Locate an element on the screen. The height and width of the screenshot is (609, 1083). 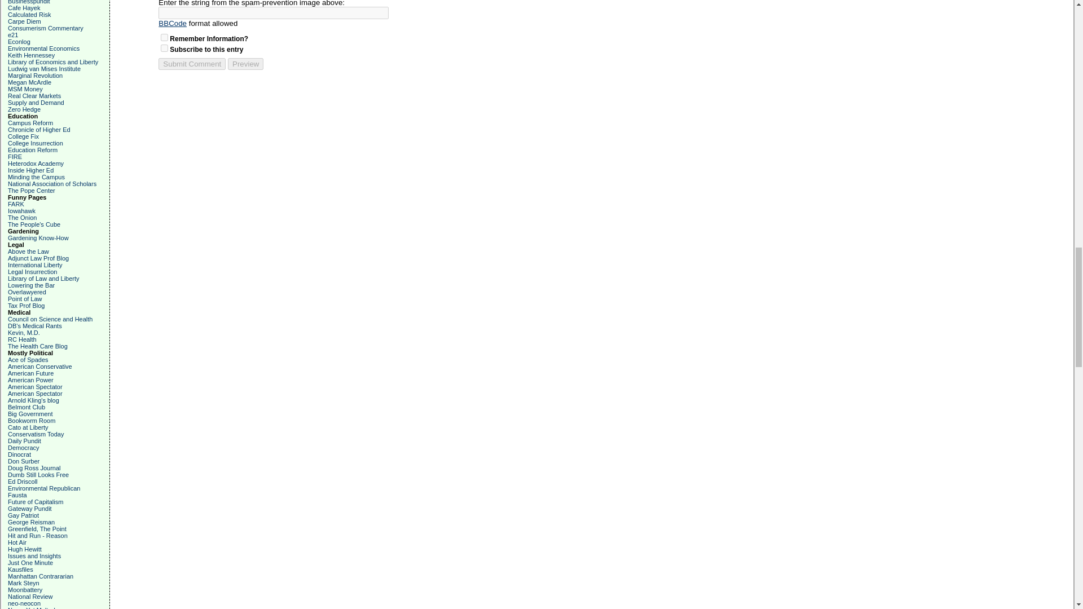
Submit Comment is located at coordinates (192, 64).